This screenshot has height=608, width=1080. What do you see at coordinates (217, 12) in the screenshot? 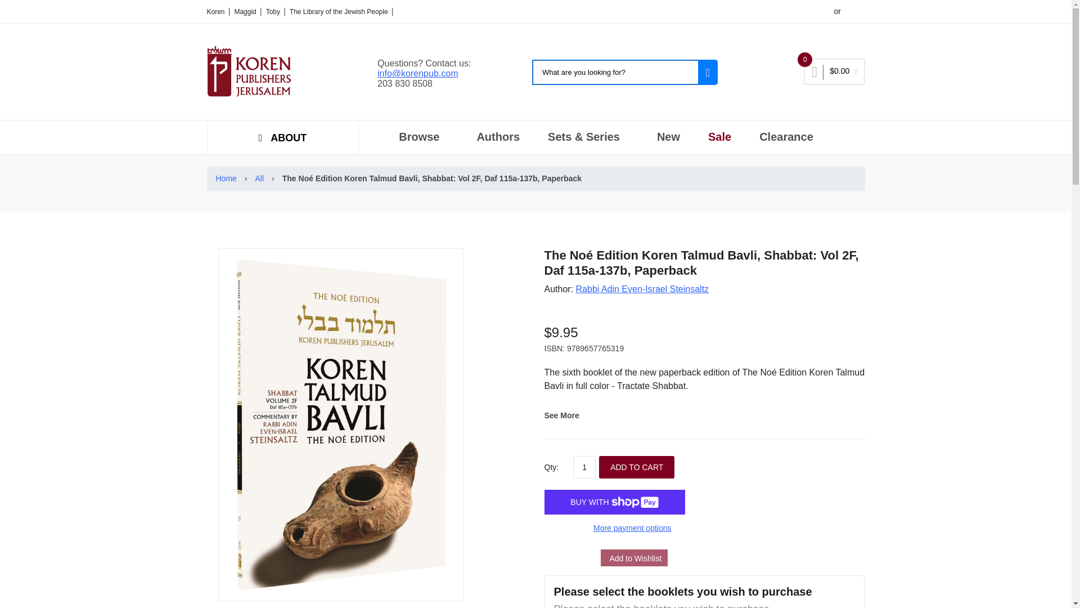
I see `Koren` at bounding box center [217, 12].